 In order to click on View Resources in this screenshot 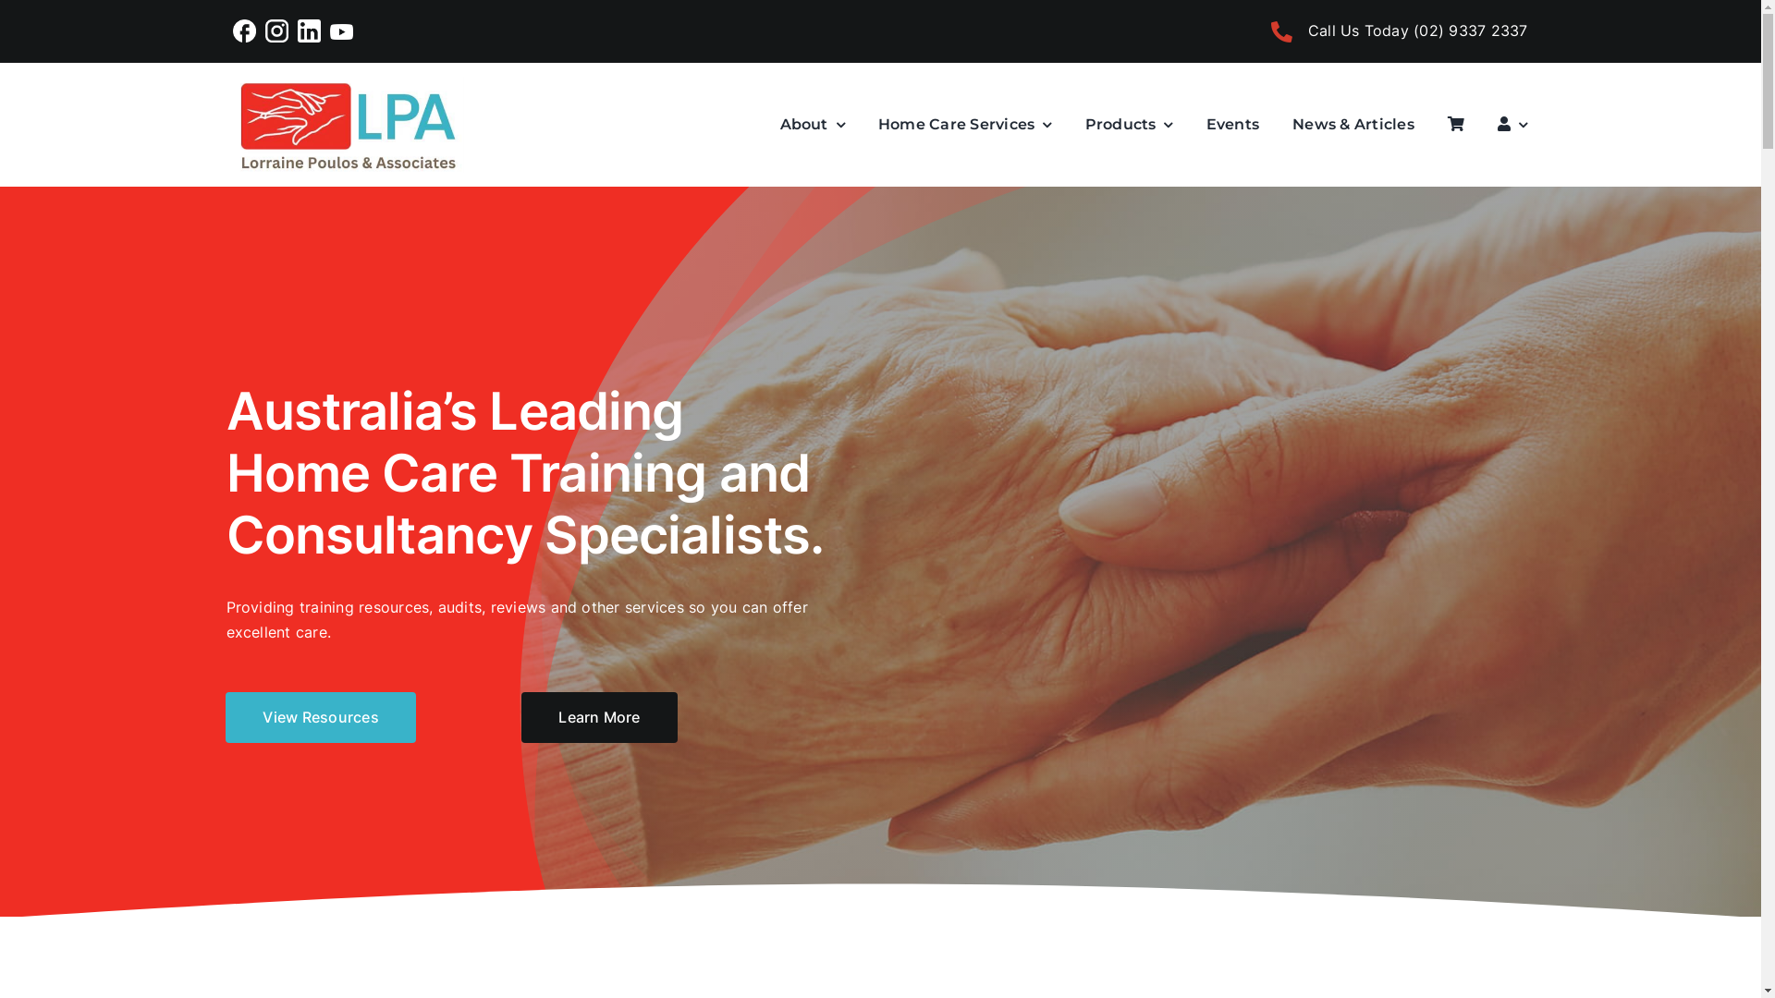, I will do `click(320, 717)`.